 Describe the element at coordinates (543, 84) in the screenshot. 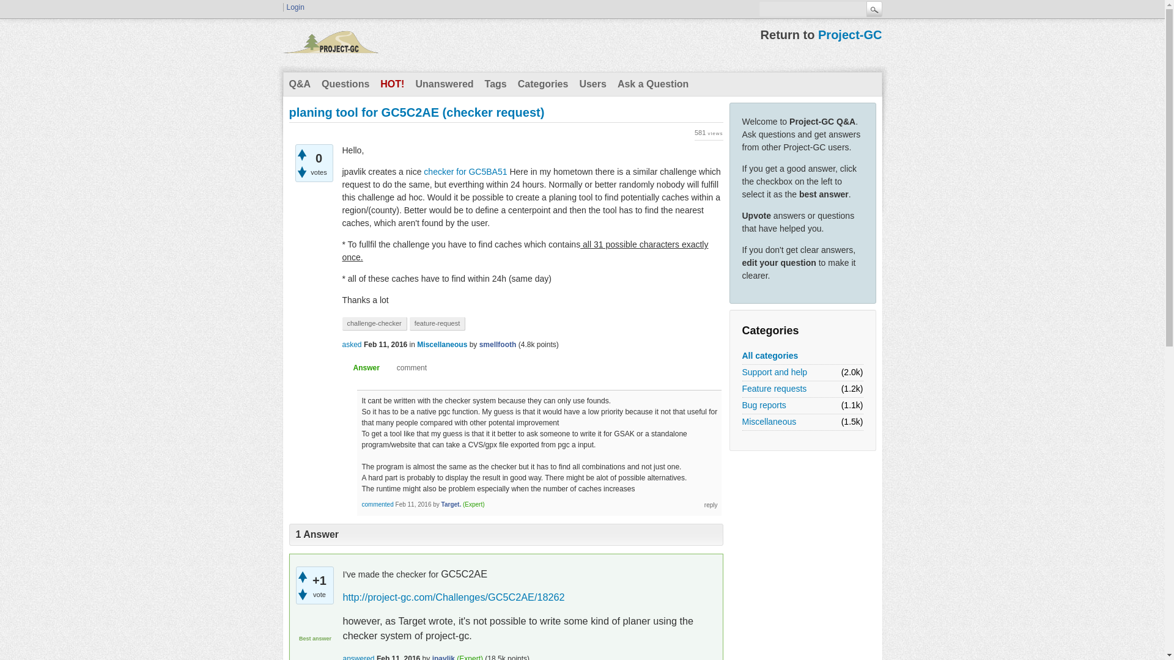

I see `Categories` at that location.